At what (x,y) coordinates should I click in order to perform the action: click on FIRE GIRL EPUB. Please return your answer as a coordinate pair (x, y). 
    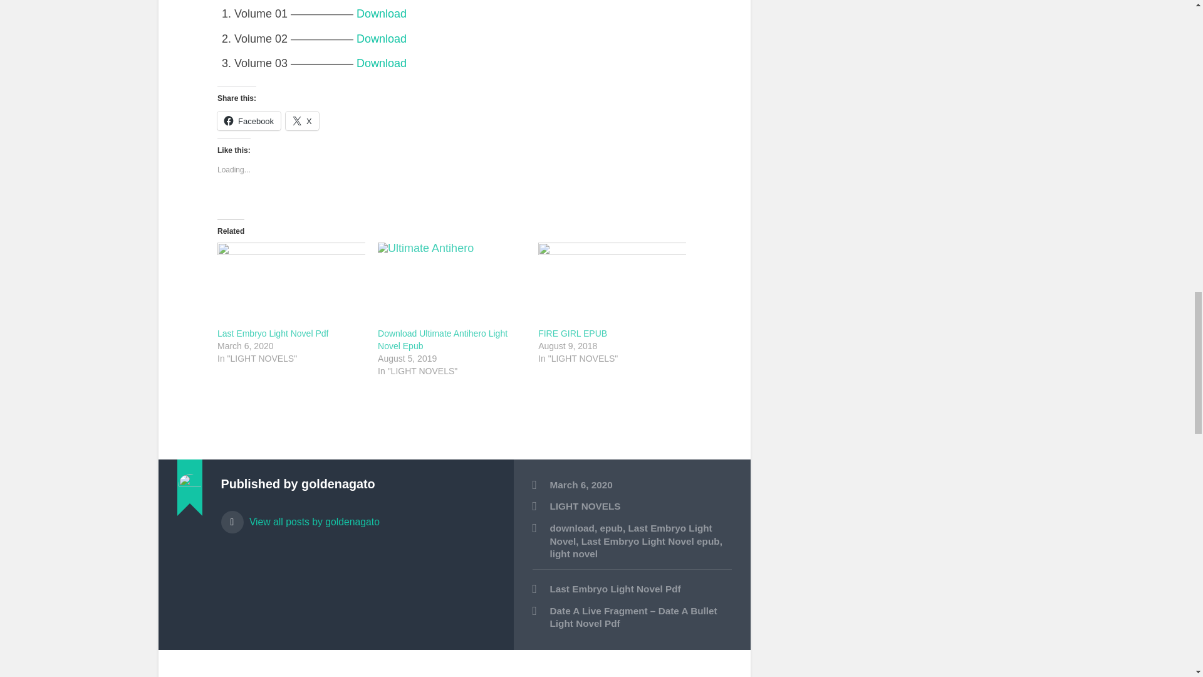
    Looking at the image, I should click on (573, 333).